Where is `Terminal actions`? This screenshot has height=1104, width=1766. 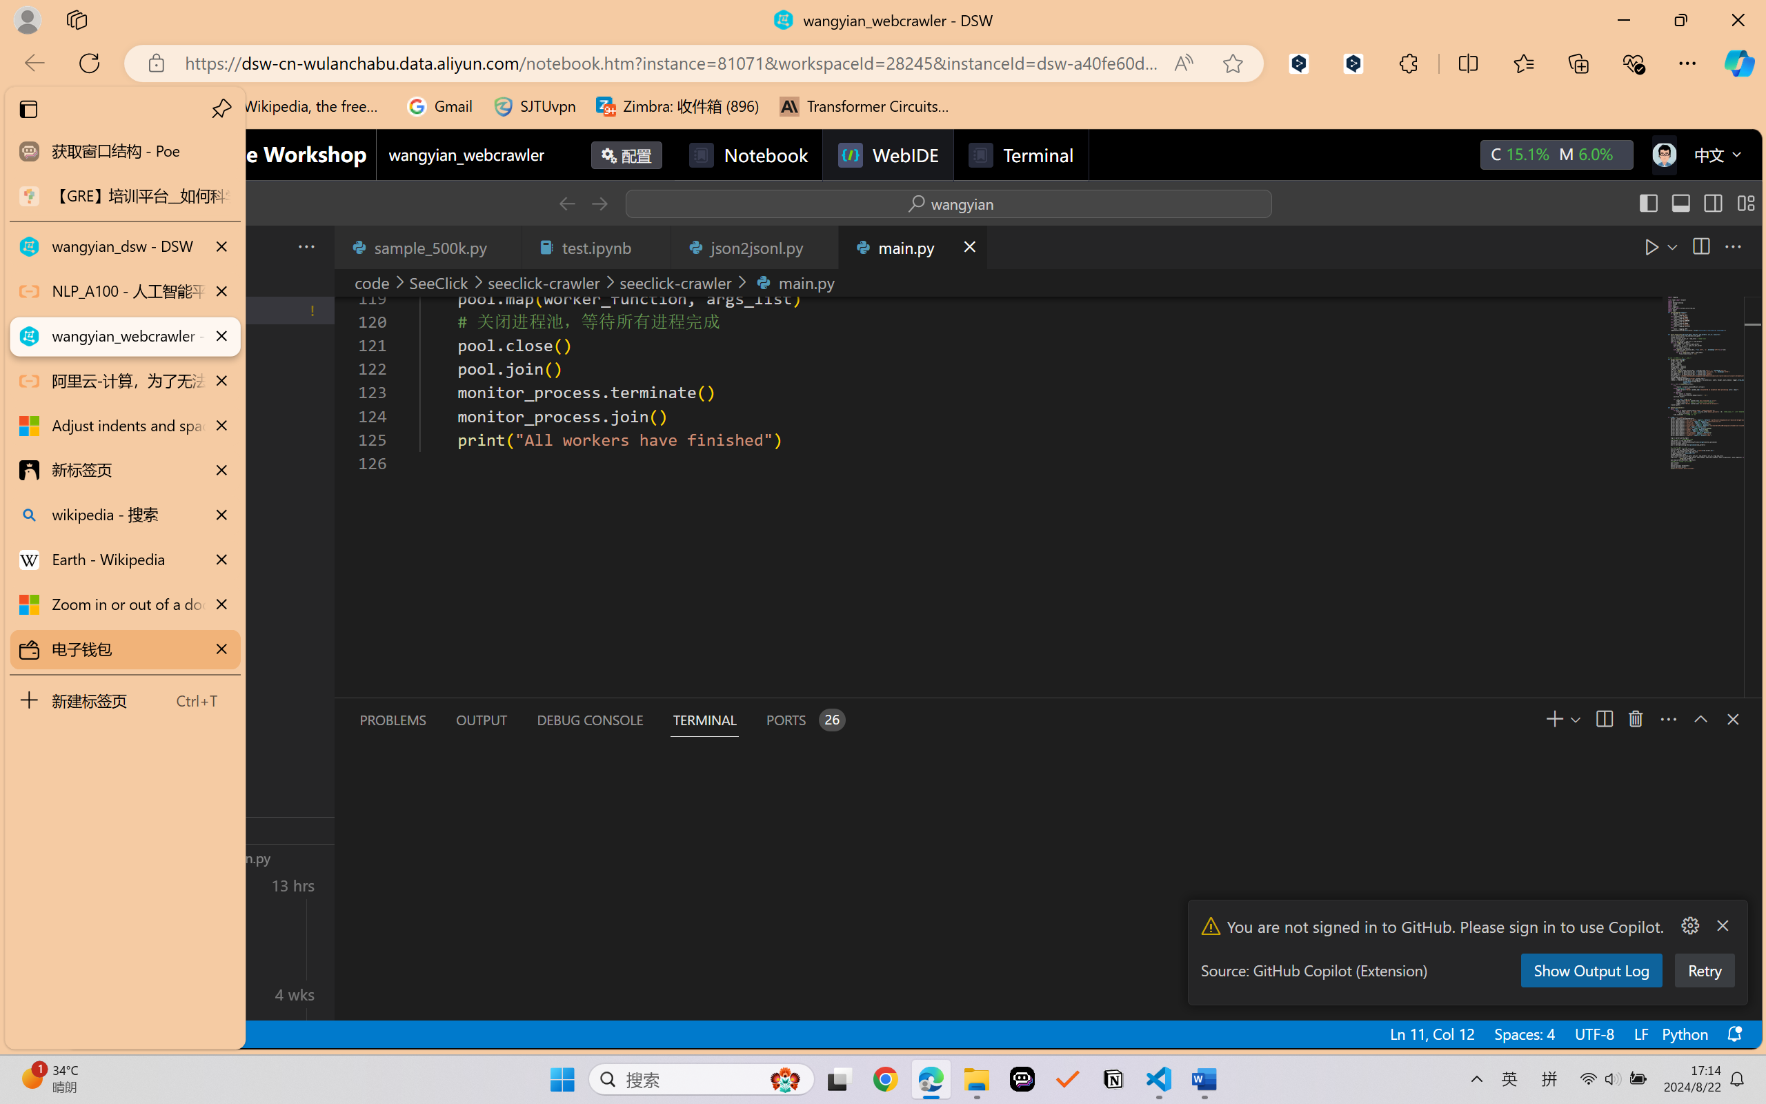
Terminal actions is located at coordinates (1275, 720).